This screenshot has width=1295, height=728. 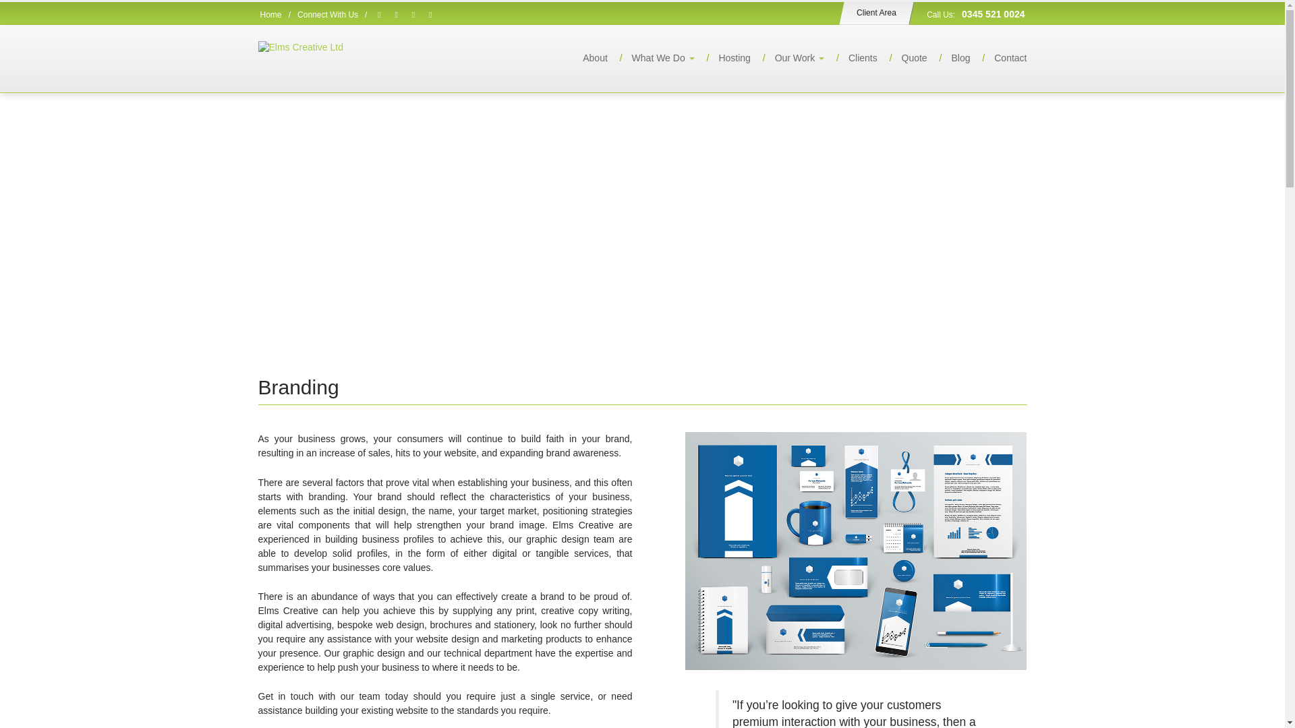 I want to click on What We Do, so click(x=652, y=58).